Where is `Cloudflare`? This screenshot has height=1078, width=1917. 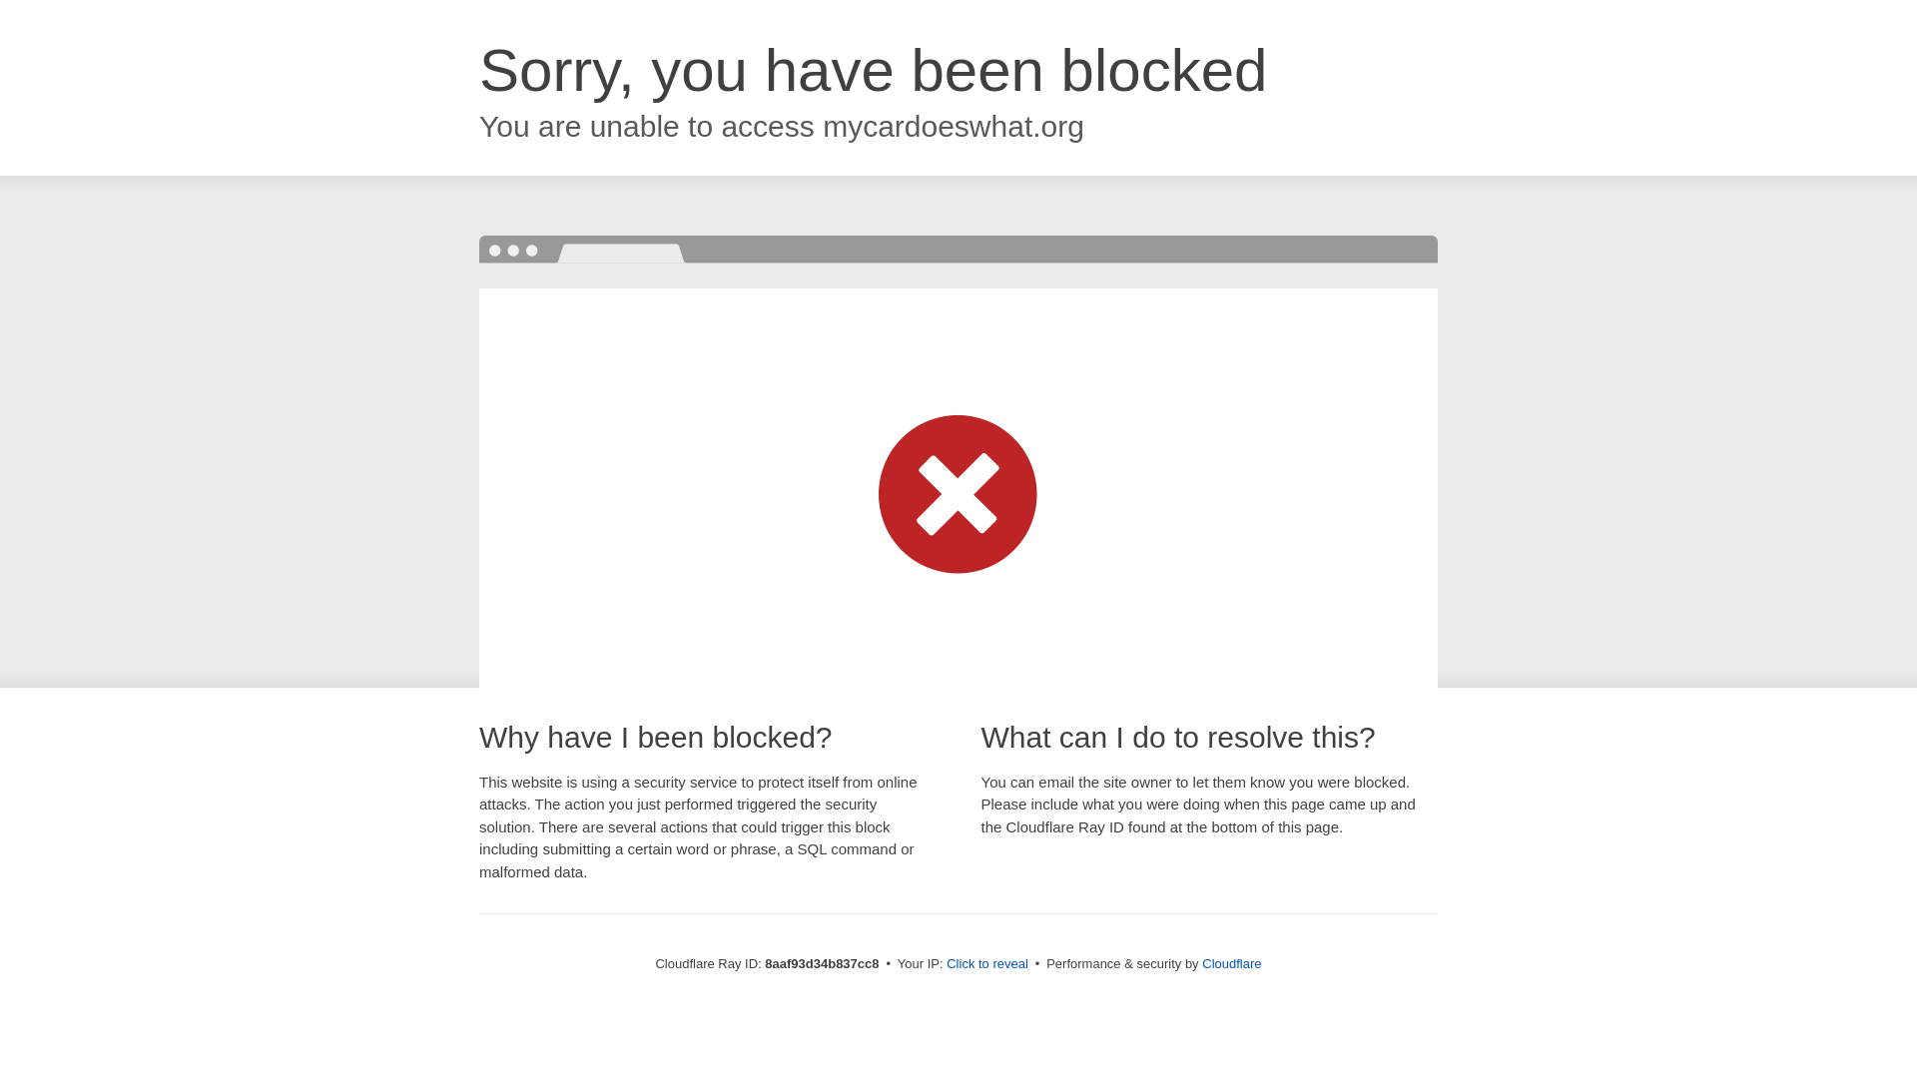 Cloudflare is located at coordinates (1231, 963).